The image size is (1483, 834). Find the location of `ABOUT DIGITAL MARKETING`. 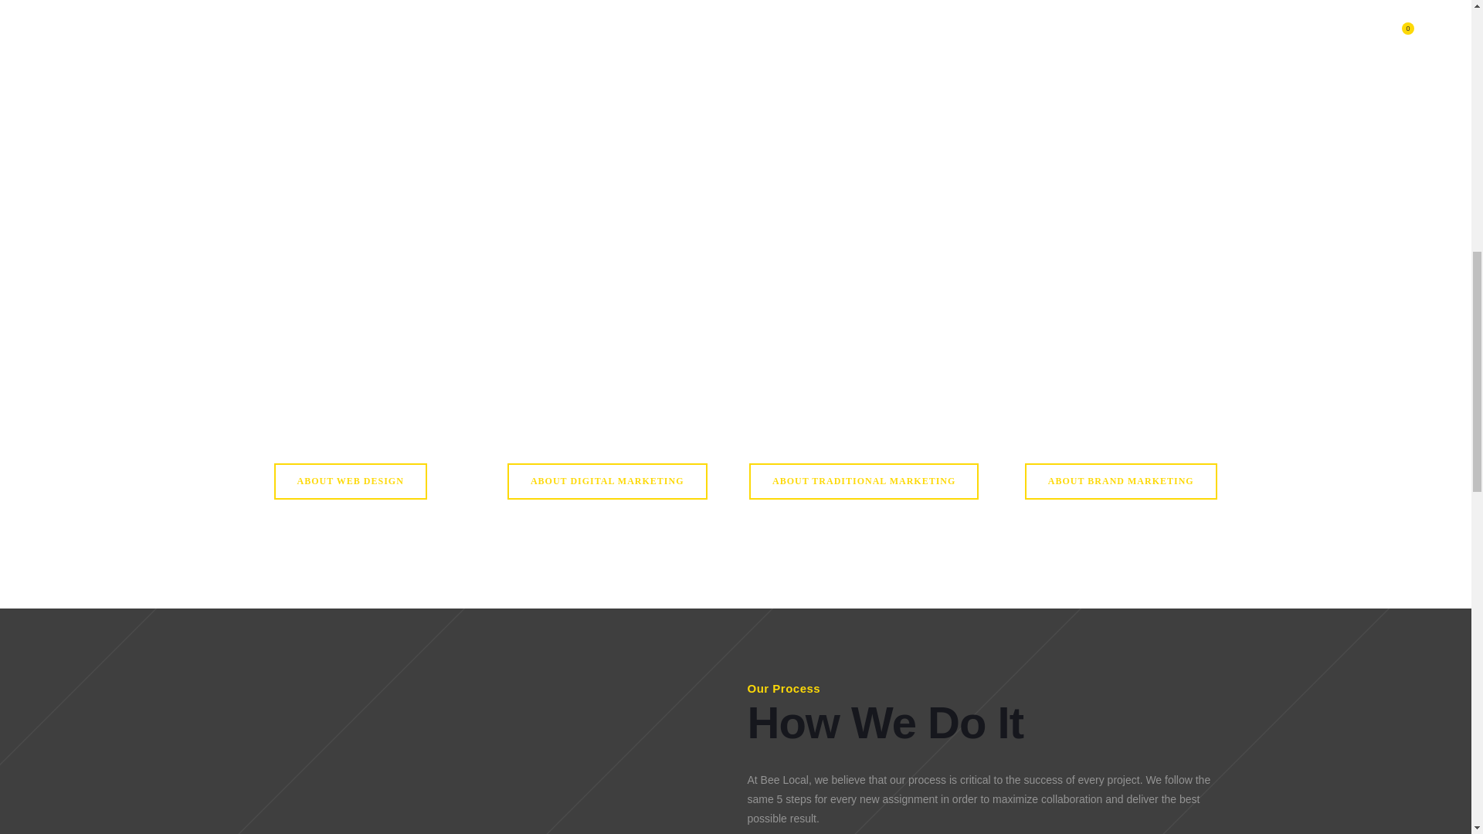

ABOUT DIGITAL MARKETING is located at coordinates (607, 481).